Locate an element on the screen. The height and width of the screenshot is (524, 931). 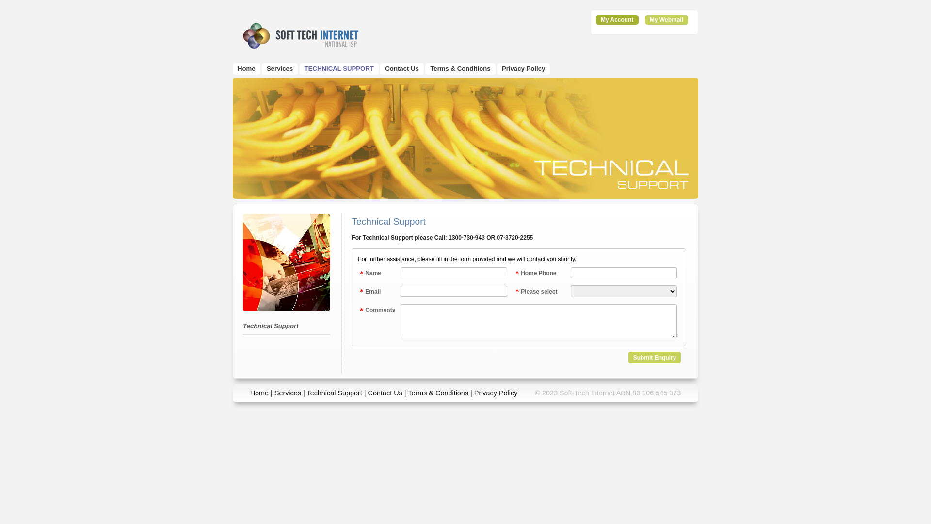
TECHNICAL SUPPORT is located at coordinates (339, 69).